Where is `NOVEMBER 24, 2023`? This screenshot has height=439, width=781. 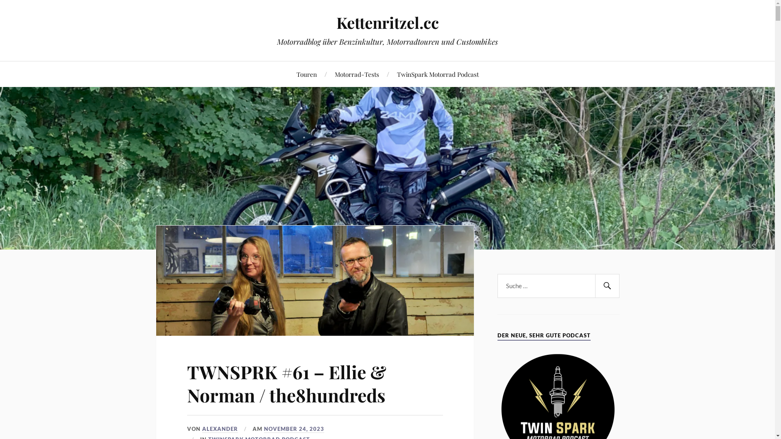
NOVEMBER 24, 2023 is located at coordinates (294, 429).